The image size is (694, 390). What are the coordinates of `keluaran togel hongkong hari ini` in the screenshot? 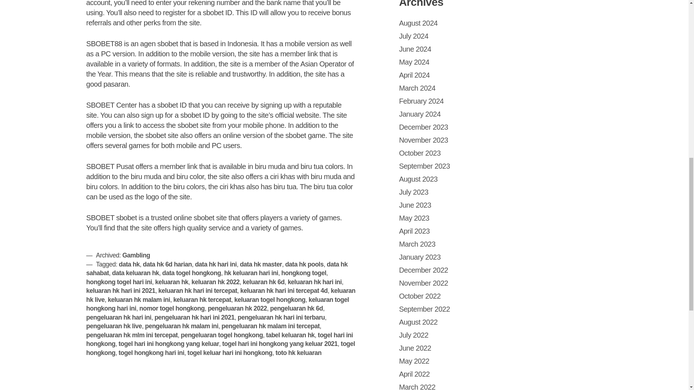 It's located at (218, 304).